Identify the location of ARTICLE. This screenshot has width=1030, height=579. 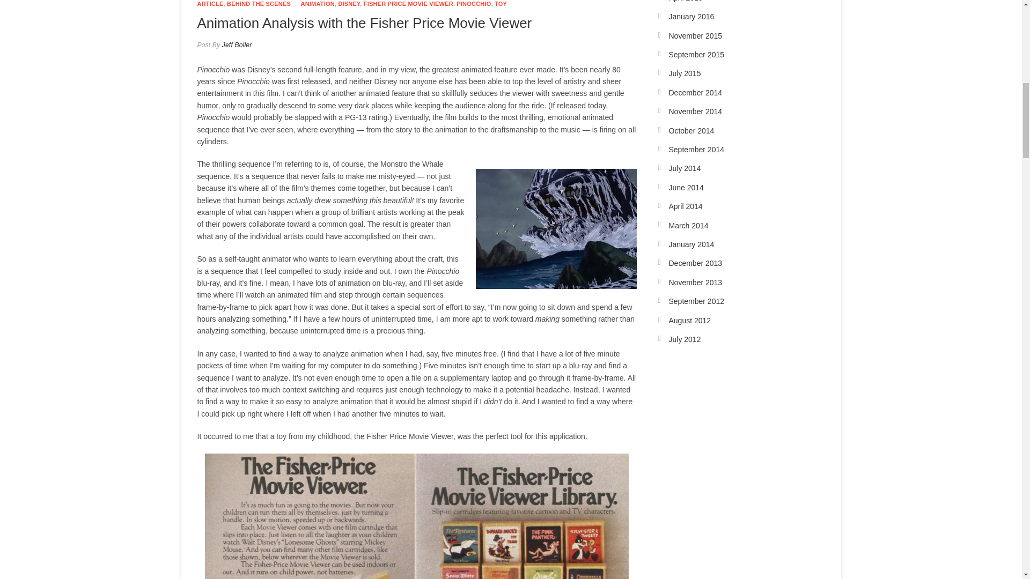
(210, 3).